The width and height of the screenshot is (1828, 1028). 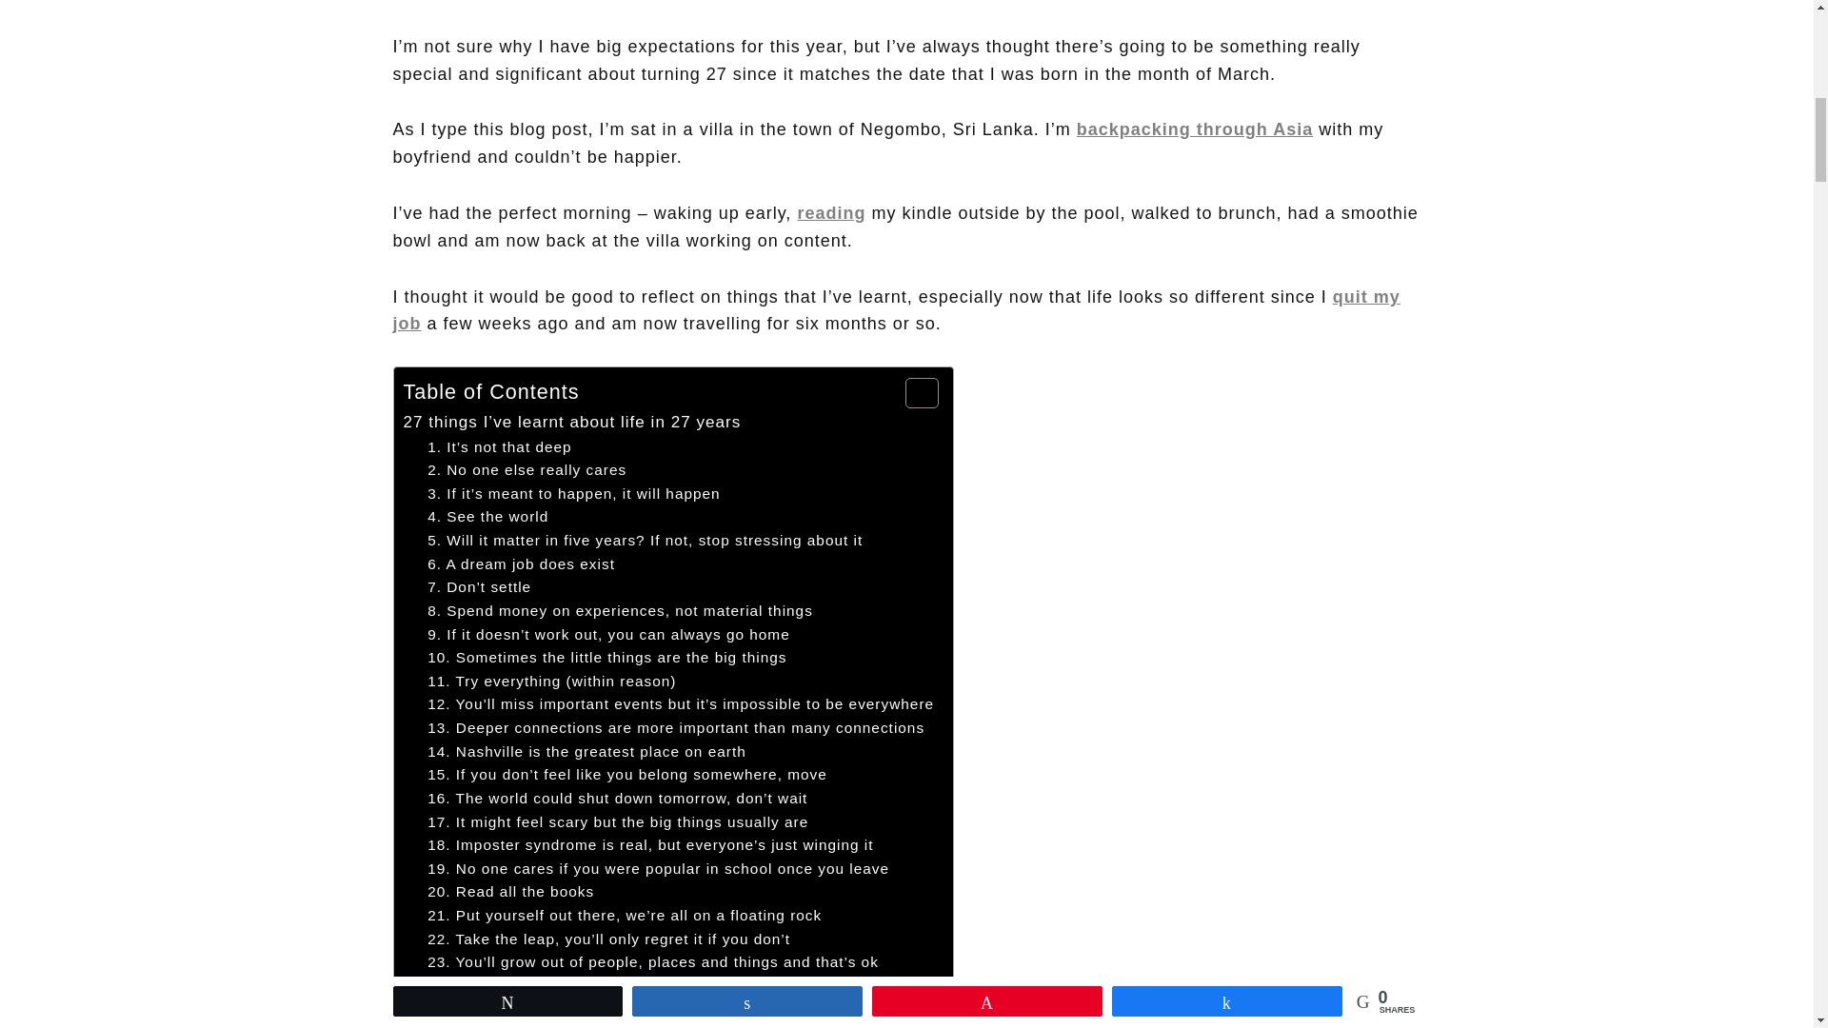 What do you see at coordinates (621, 611) in the screenshot?
I see `8. Spend money on experiences, not material things` at bounding box center [621, 611].